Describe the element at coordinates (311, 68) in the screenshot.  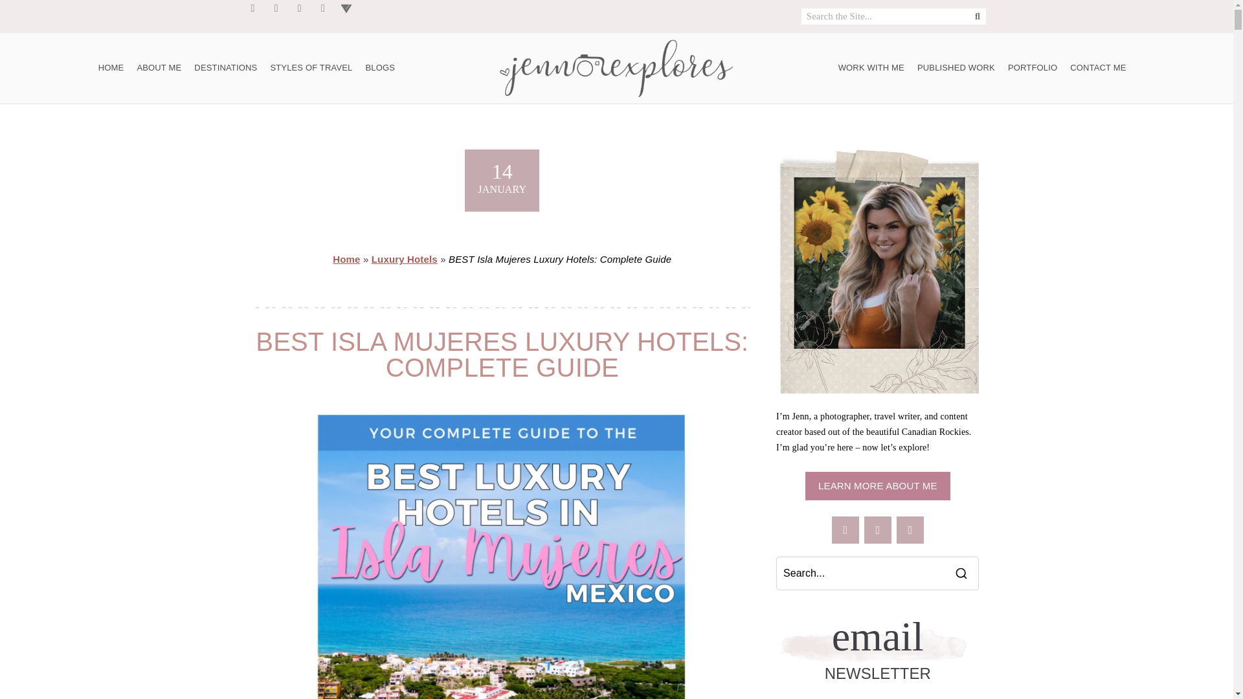
I see `STYLES OF TRAVEL` at that location.